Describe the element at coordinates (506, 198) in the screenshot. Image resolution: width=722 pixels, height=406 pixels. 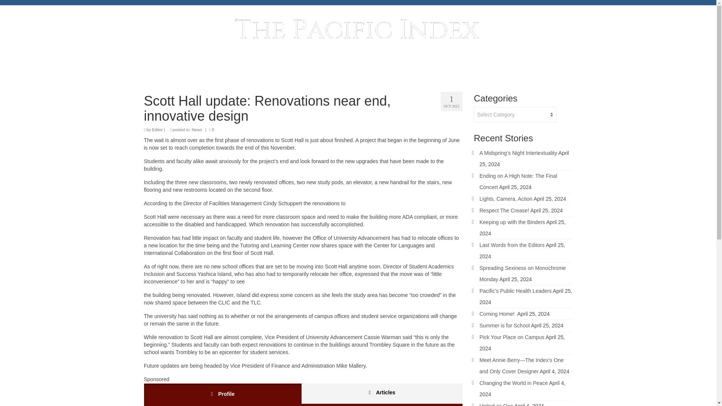
I see `Lights, Camera, Action` at that location.